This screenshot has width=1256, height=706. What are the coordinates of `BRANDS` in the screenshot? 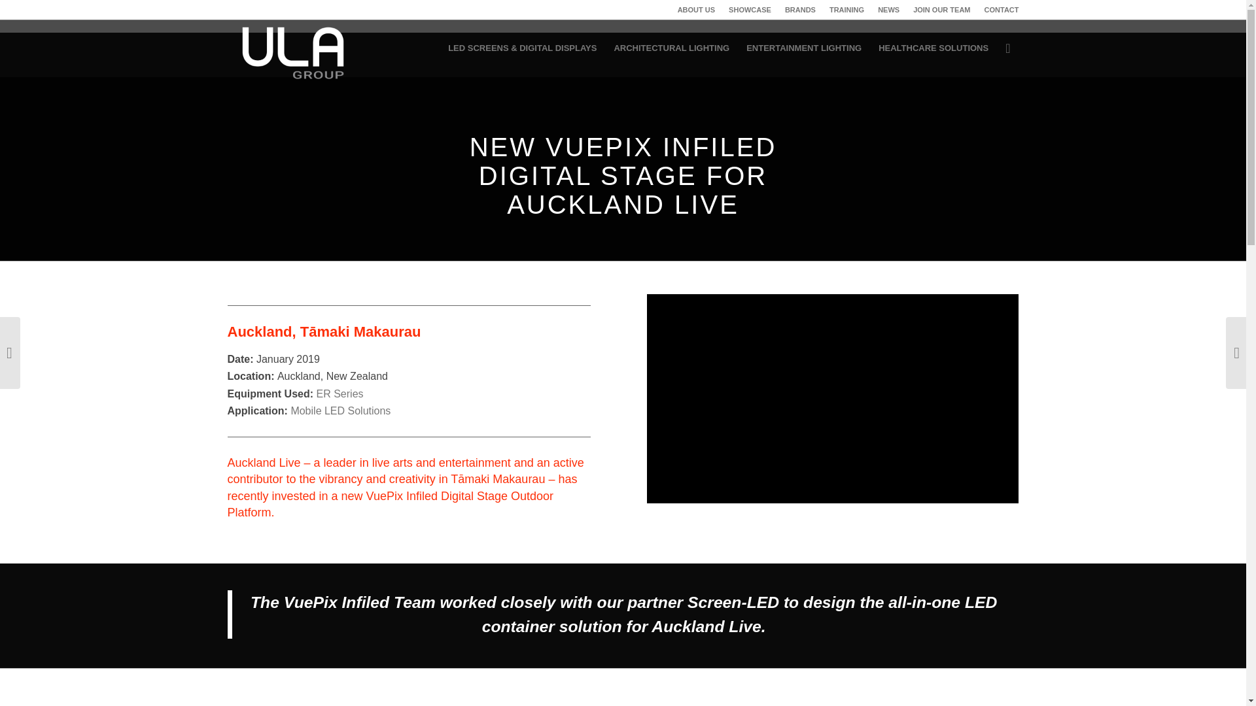 It's located at (800, 10).